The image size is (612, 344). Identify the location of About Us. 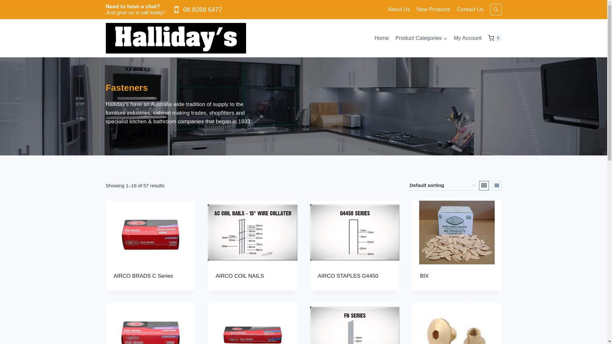
(399, 10).